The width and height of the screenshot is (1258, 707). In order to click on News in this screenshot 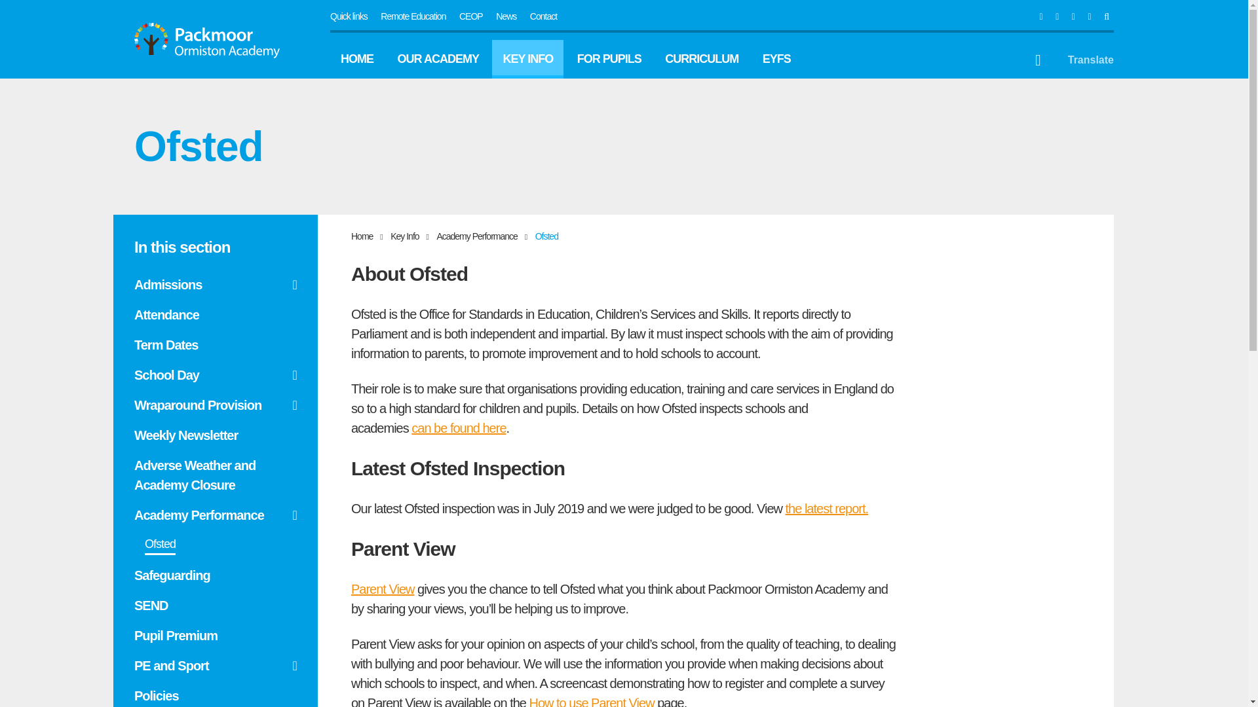, I will do `click(506, 16)`.